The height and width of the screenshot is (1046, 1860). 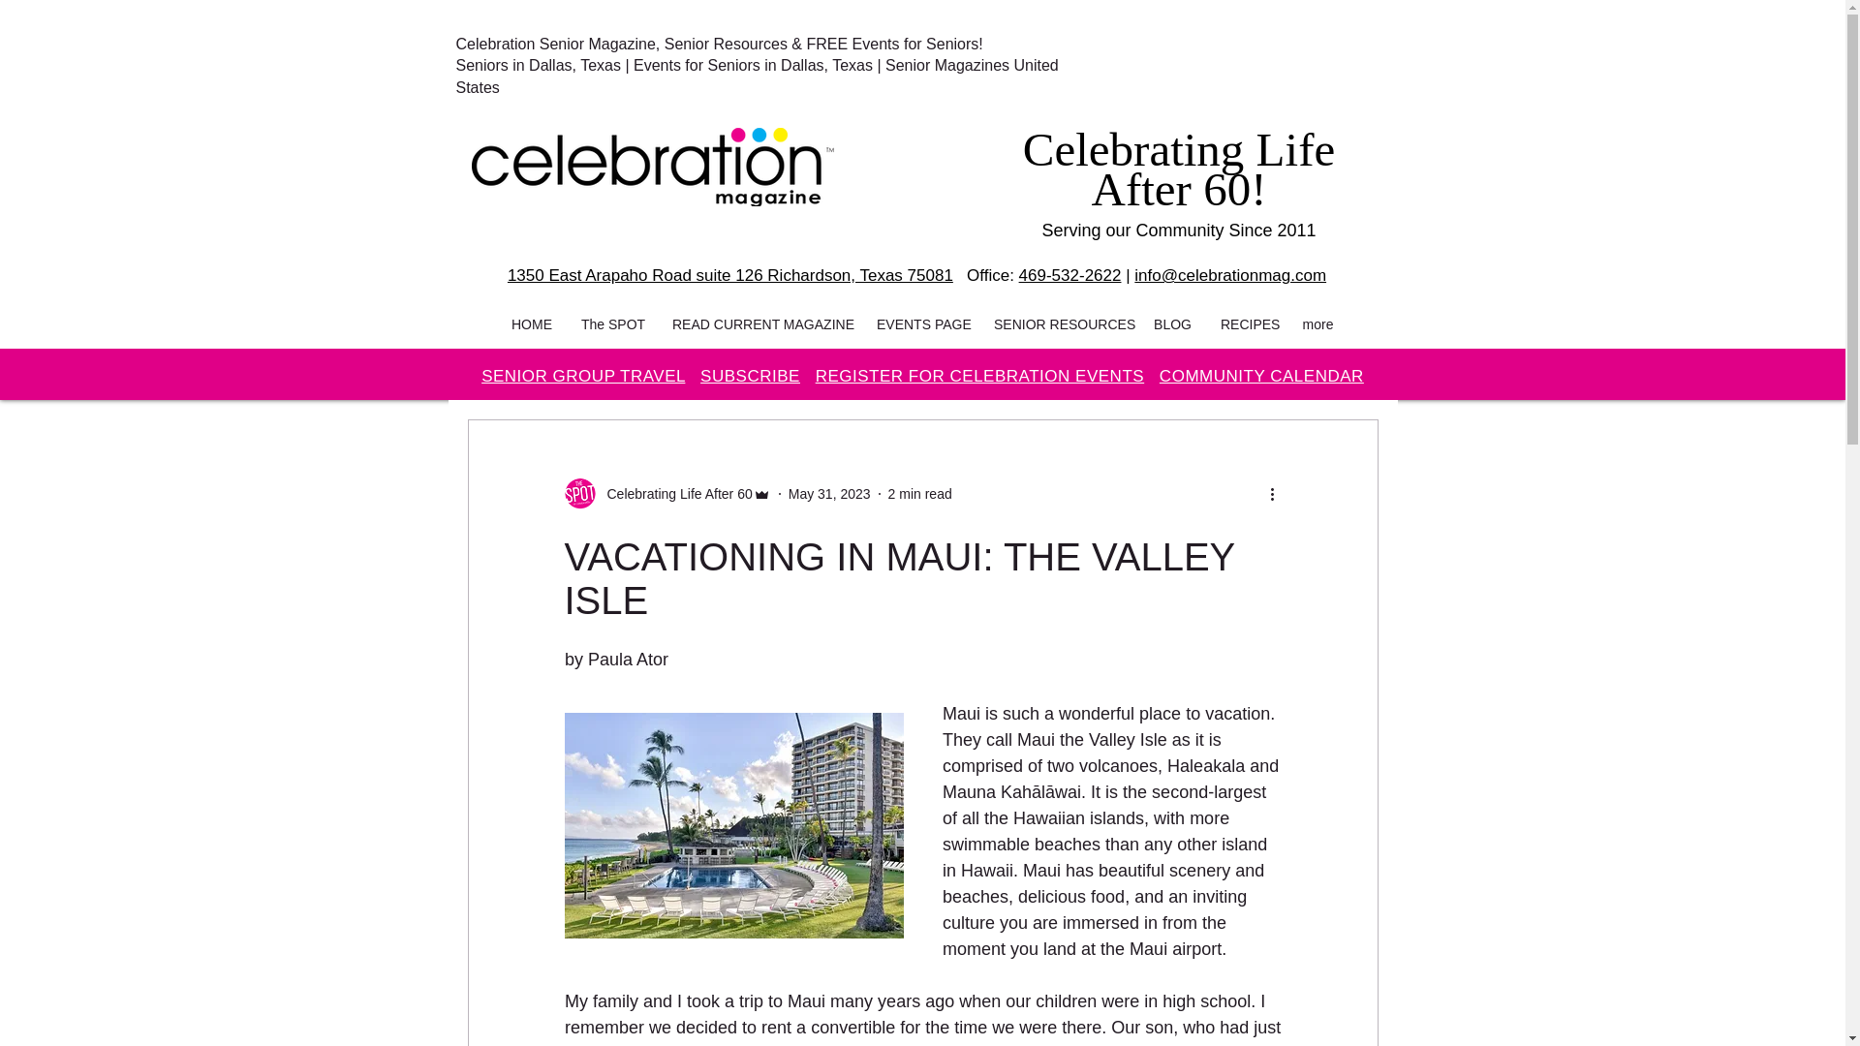 I want to click on SENIOR RESOURCES, so click(x=1059, y=323).